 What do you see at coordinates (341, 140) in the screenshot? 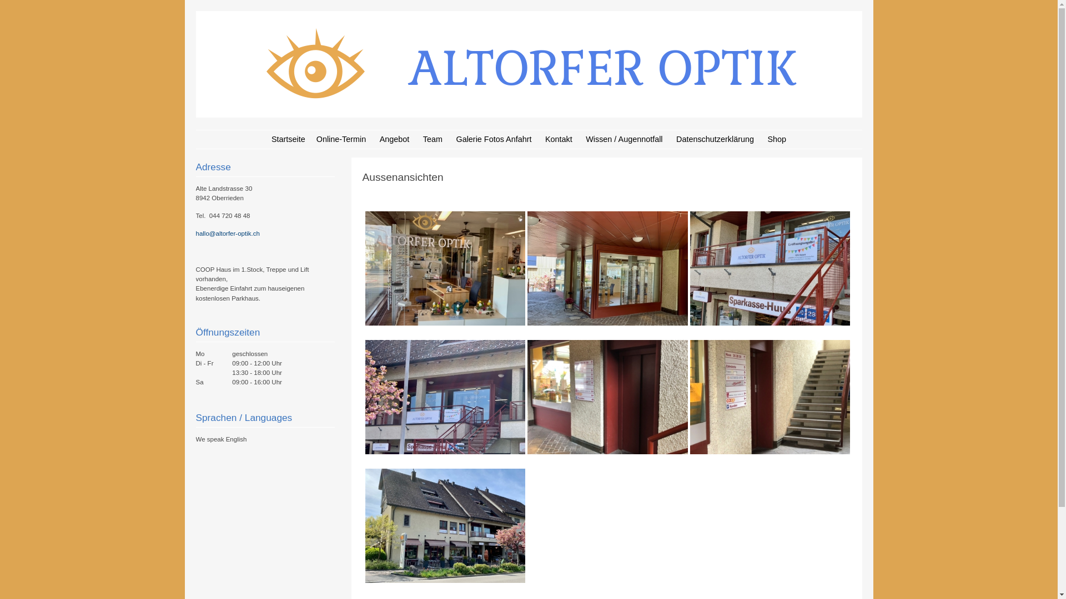
I see `Online-Termin` at bounding box center [341, 140].